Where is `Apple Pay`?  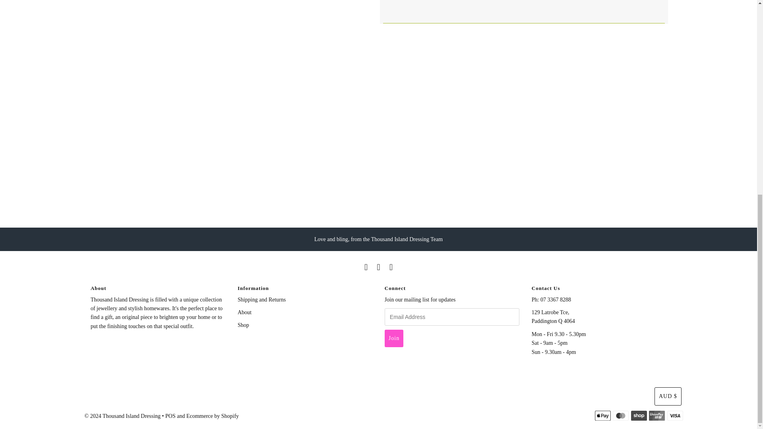
Apple Pay is located at coordinates (603, 415).